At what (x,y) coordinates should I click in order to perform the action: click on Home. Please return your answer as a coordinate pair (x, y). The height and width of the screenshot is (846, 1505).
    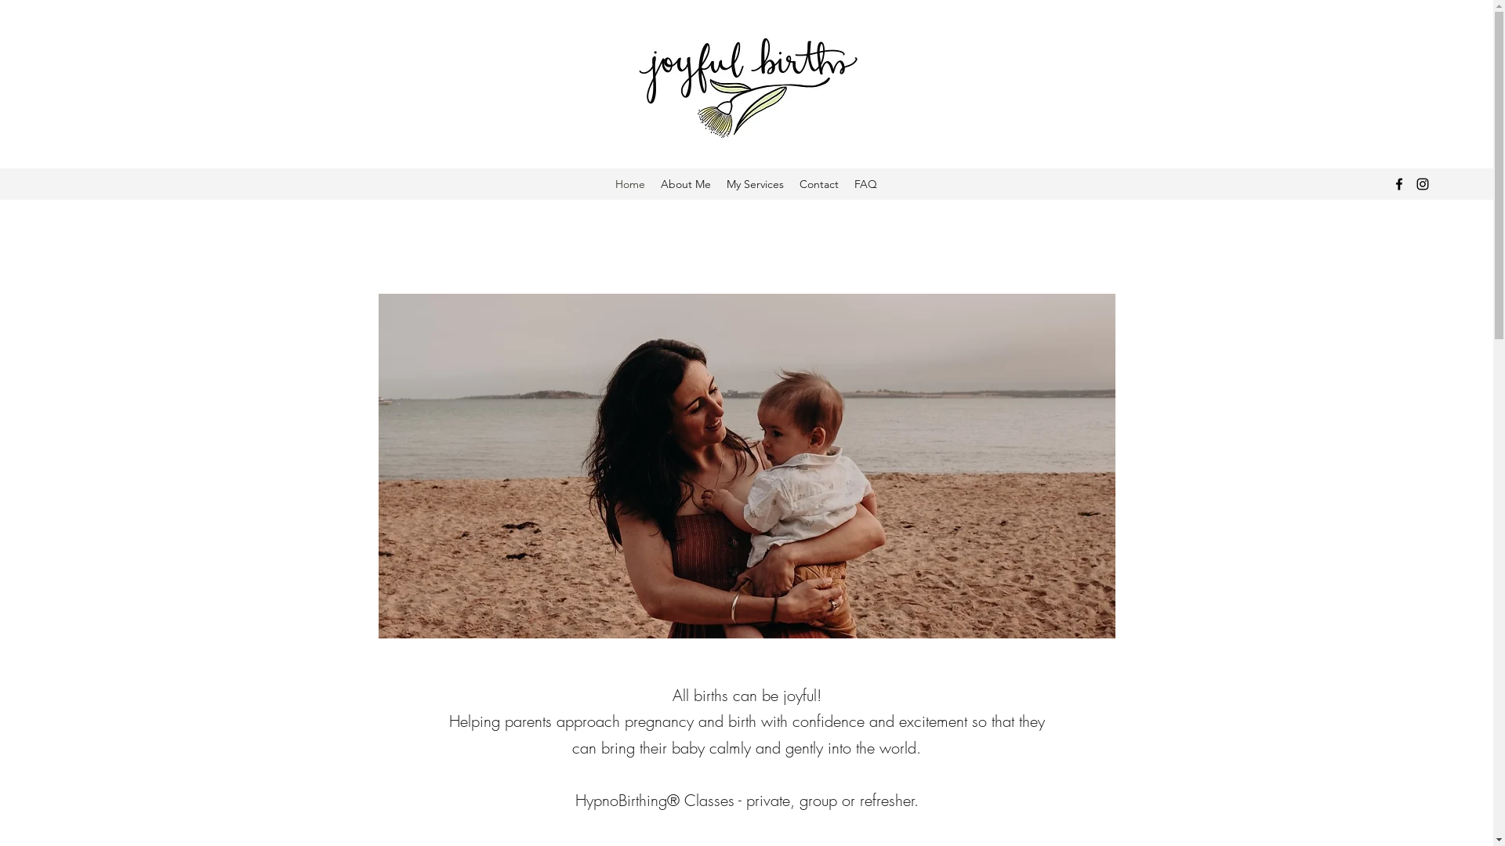
    Looking at the image, I should click on (630, 184).